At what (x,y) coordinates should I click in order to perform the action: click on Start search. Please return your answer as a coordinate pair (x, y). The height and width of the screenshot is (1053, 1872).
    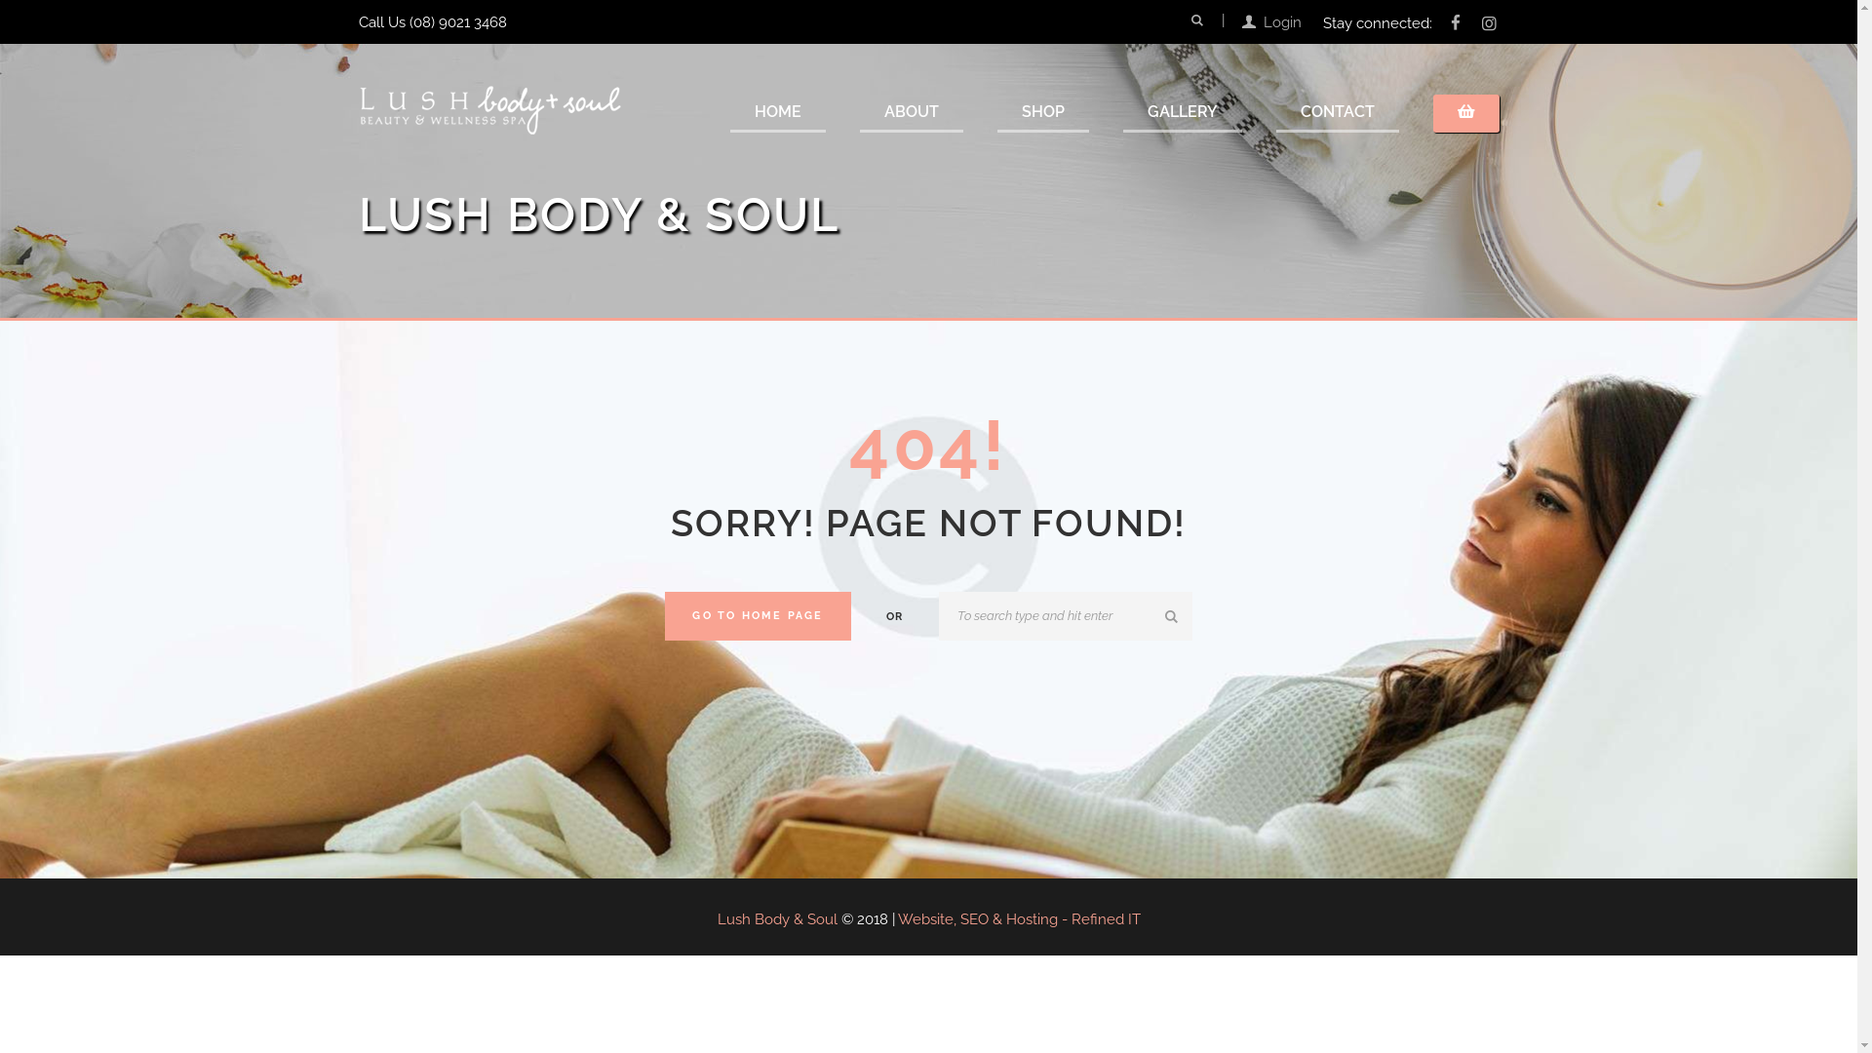
    Looking at the image, I should click on (1174, 617).